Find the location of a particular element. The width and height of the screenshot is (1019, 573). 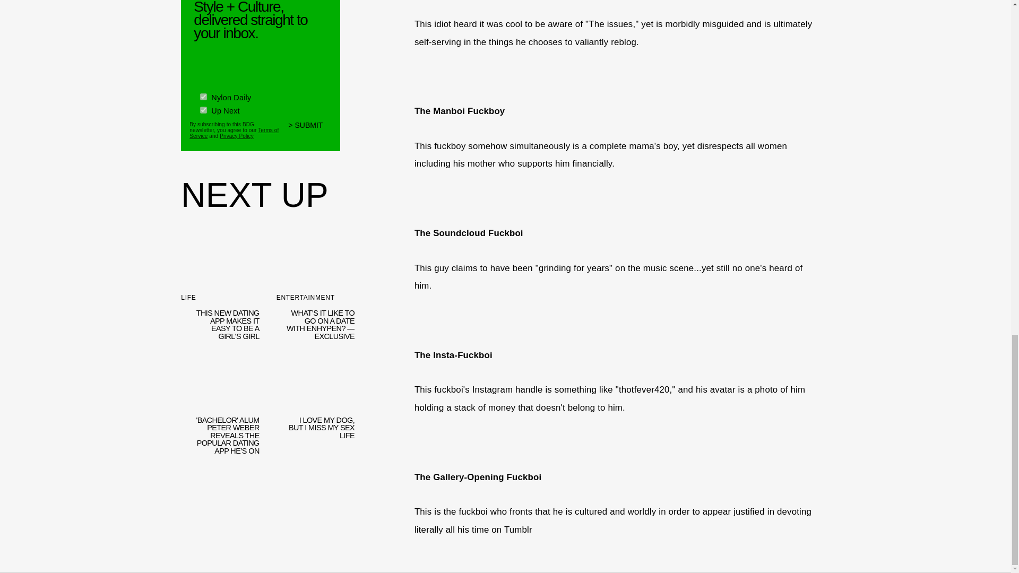

SUBMIT is located at coordinates (310, 127).